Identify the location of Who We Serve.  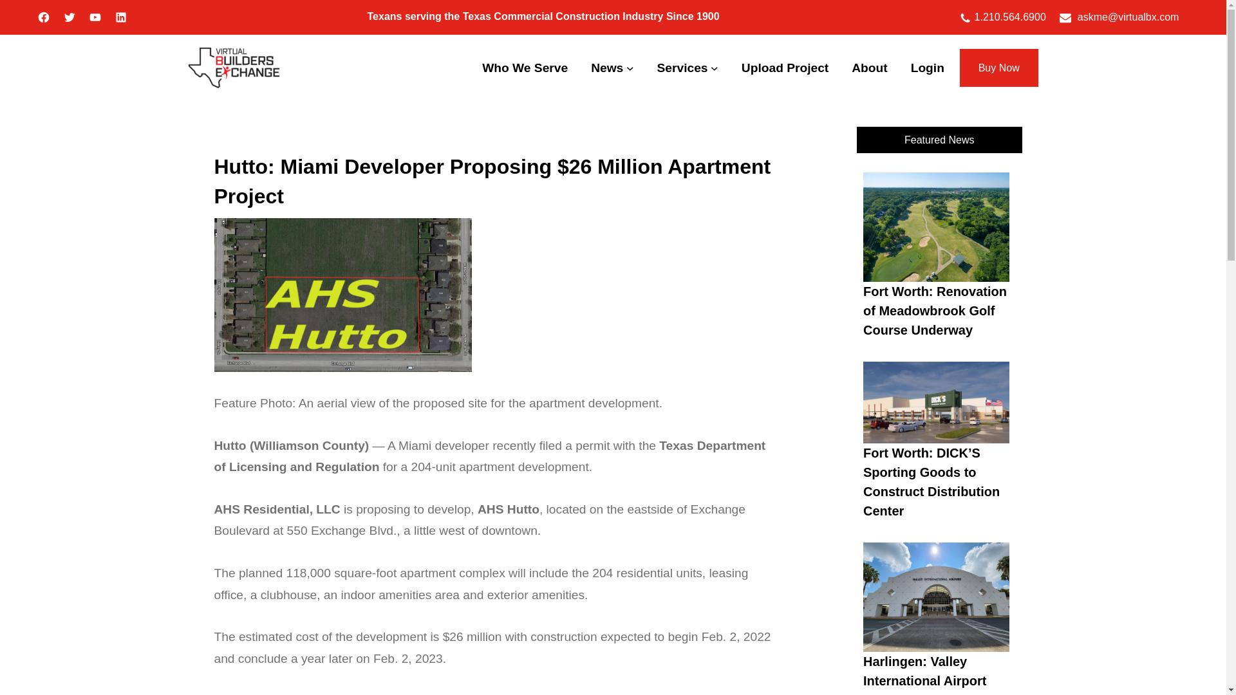
(524, 68).